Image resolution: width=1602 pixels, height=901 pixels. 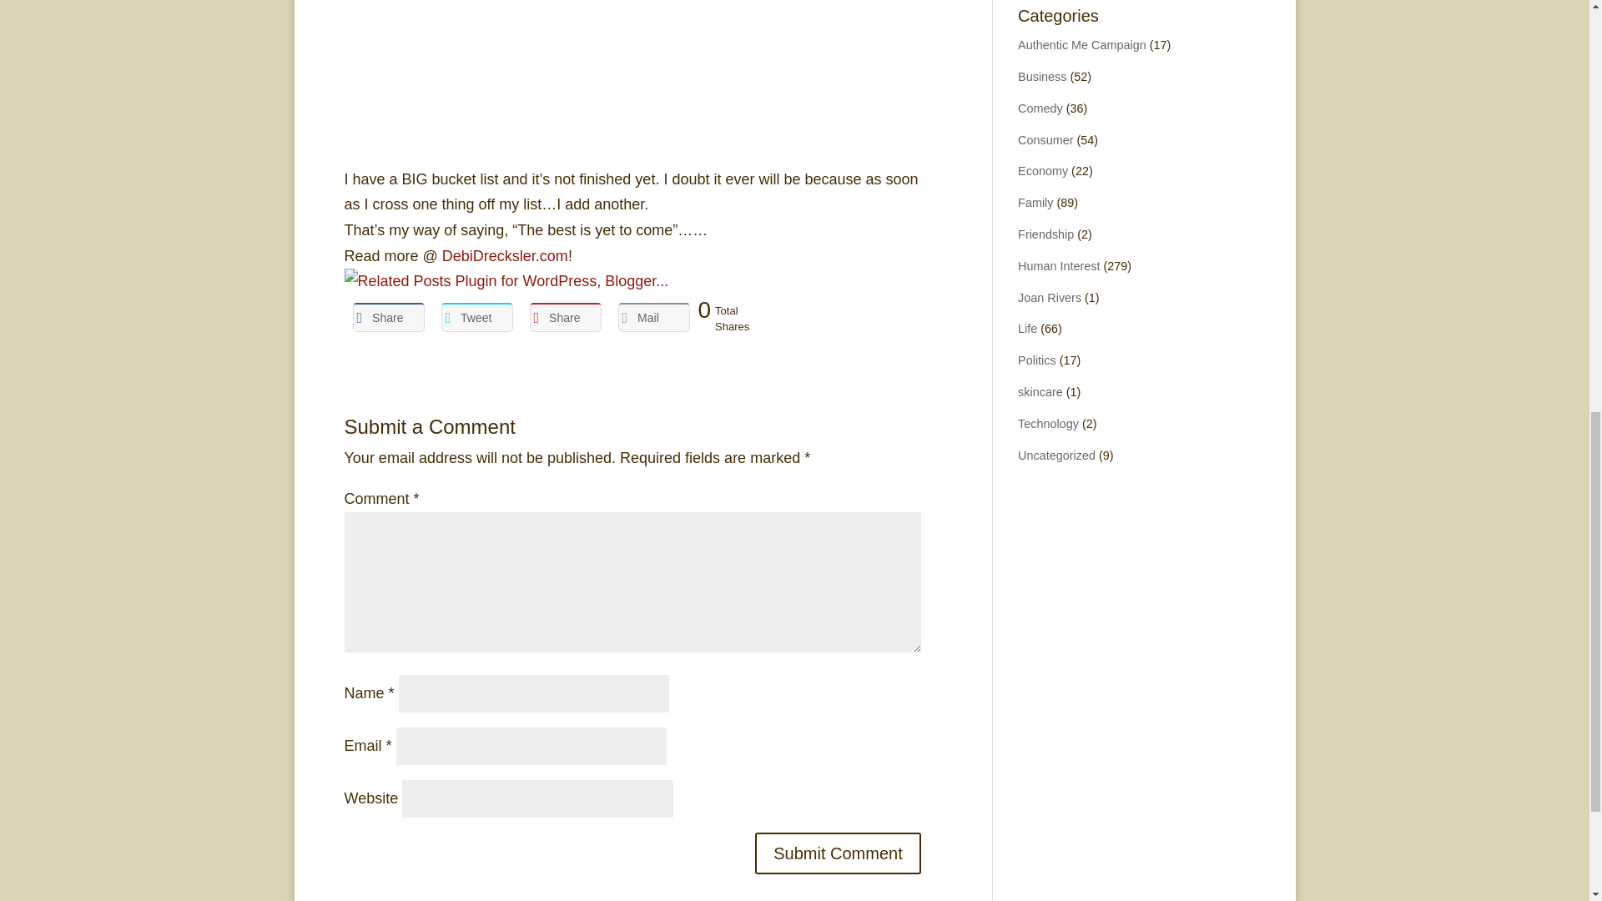 What do you see at coordinates (388, 317) in the screenshot?
I see `Share on Facebook` at bounding box center [388, 317].